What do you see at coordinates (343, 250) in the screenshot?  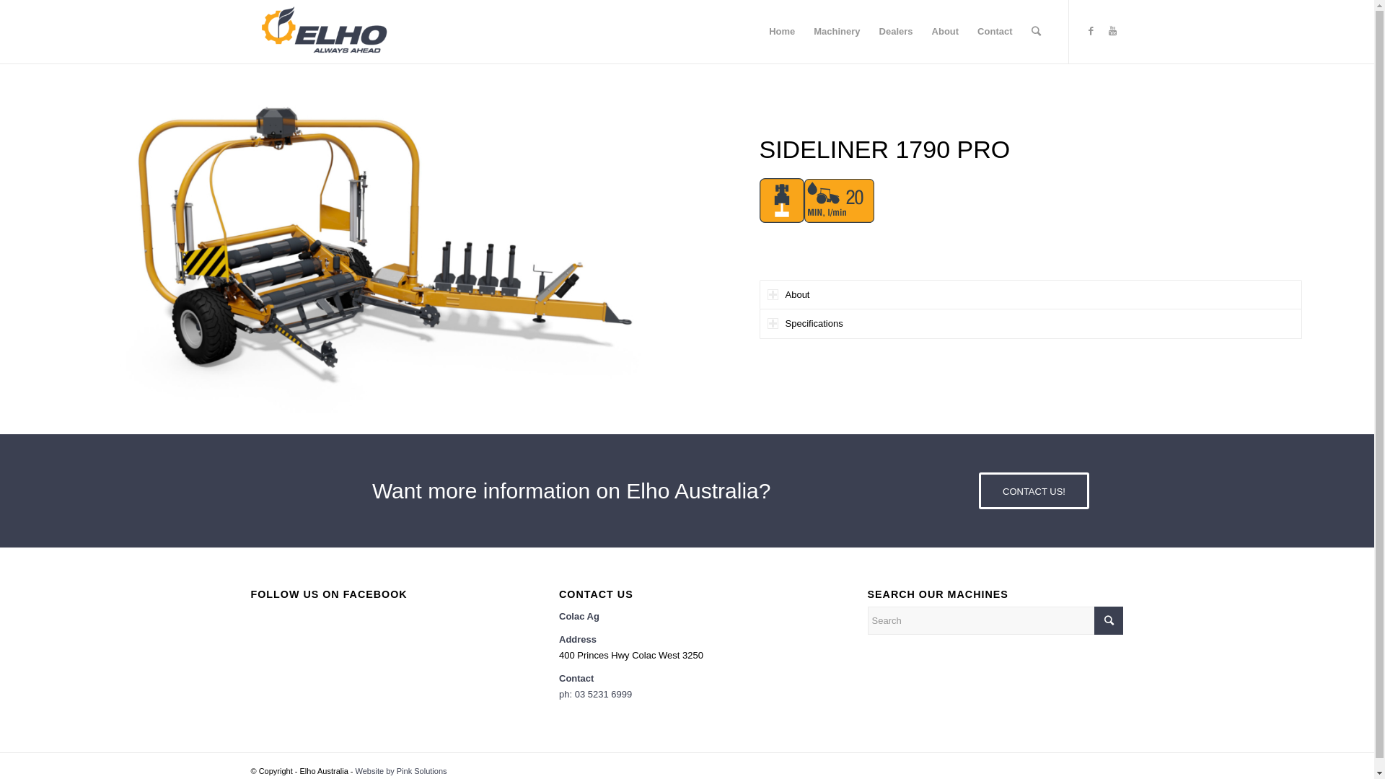 I see `1790Pro` at bounding box center [343, 250].